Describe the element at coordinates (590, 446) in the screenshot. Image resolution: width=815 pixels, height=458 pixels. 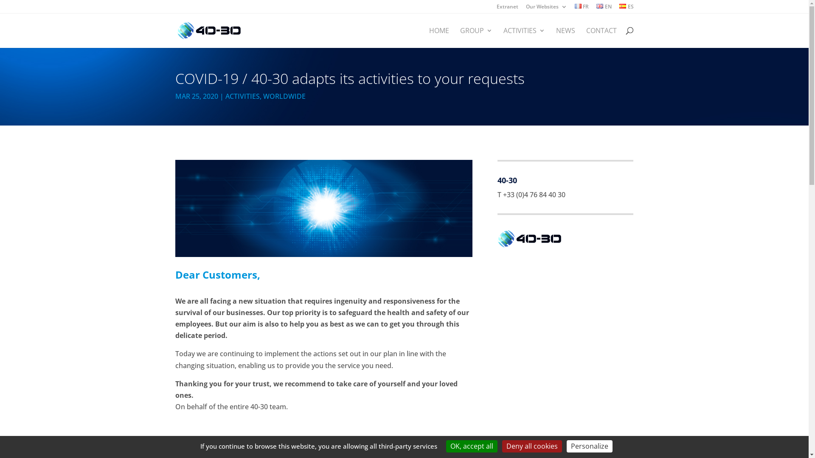
I see `Personalize` at that location.